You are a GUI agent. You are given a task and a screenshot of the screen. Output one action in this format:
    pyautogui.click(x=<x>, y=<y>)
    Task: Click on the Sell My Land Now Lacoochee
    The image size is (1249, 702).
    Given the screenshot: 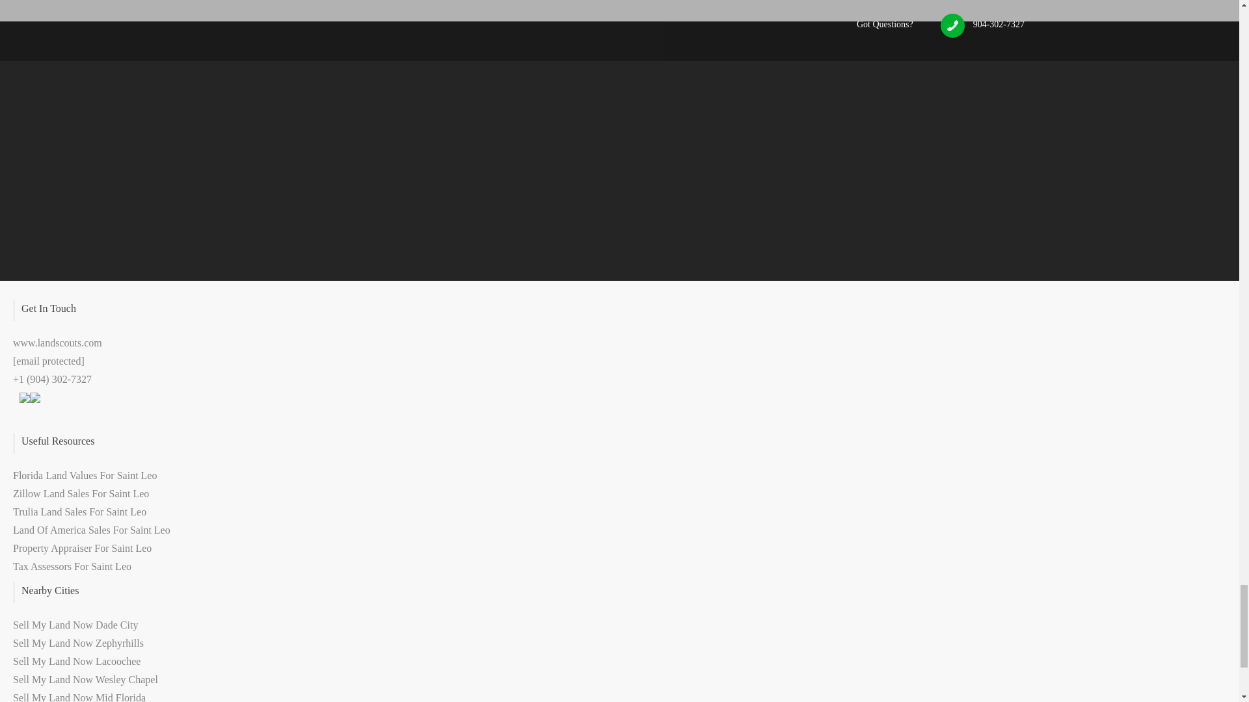 What is the action you would take?
    pyautogui.click(x=76, y=661)
    